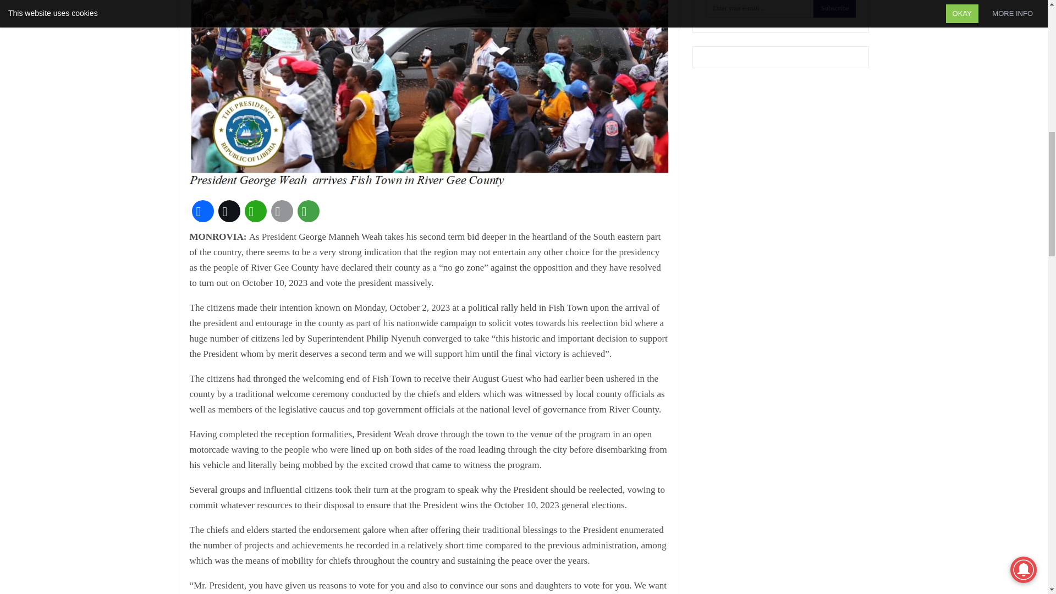  I want to click on More Options, so click(307, 211).